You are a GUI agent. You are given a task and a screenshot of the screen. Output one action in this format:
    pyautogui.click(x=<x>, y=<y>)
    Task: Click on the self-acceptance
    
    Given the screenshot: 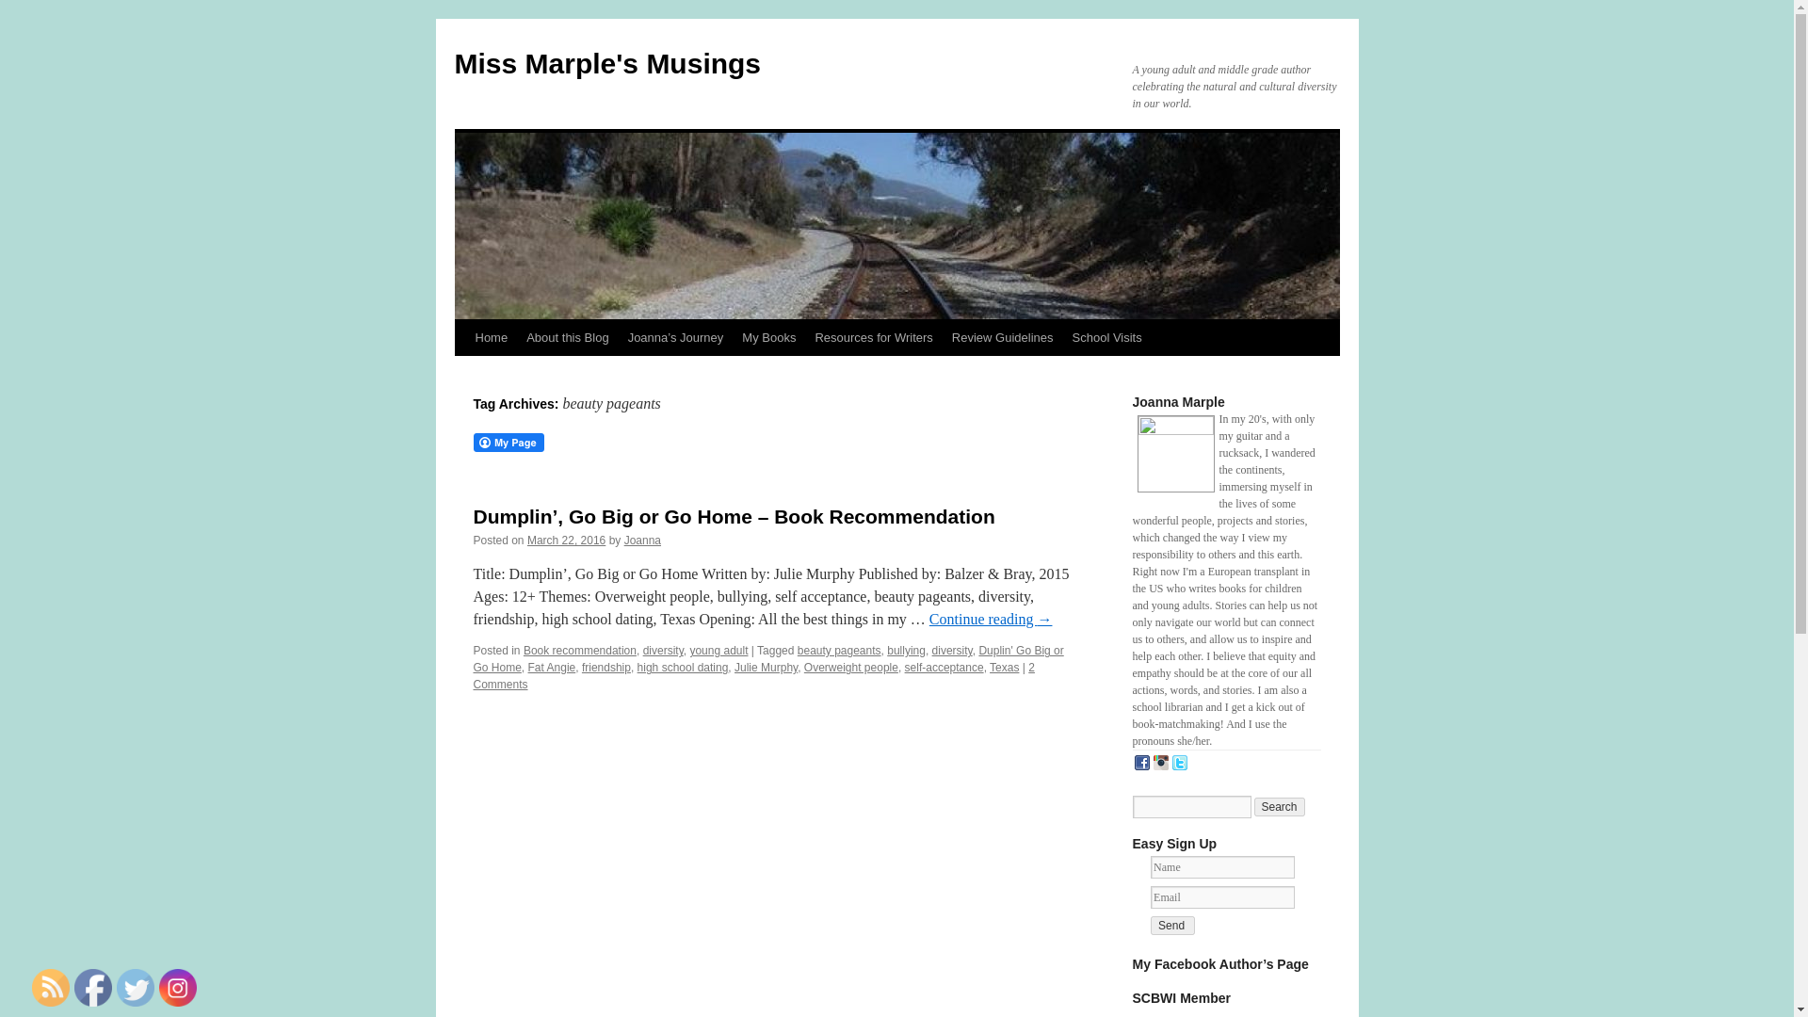 What is the action you would take?
    pyautogui.click(x=944, y=668)
    